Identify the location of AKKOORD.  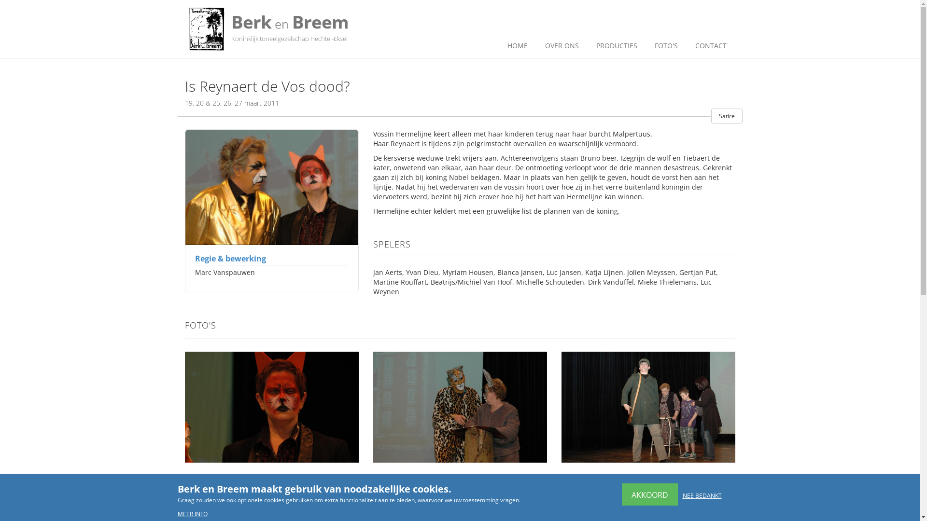
(650, 494).